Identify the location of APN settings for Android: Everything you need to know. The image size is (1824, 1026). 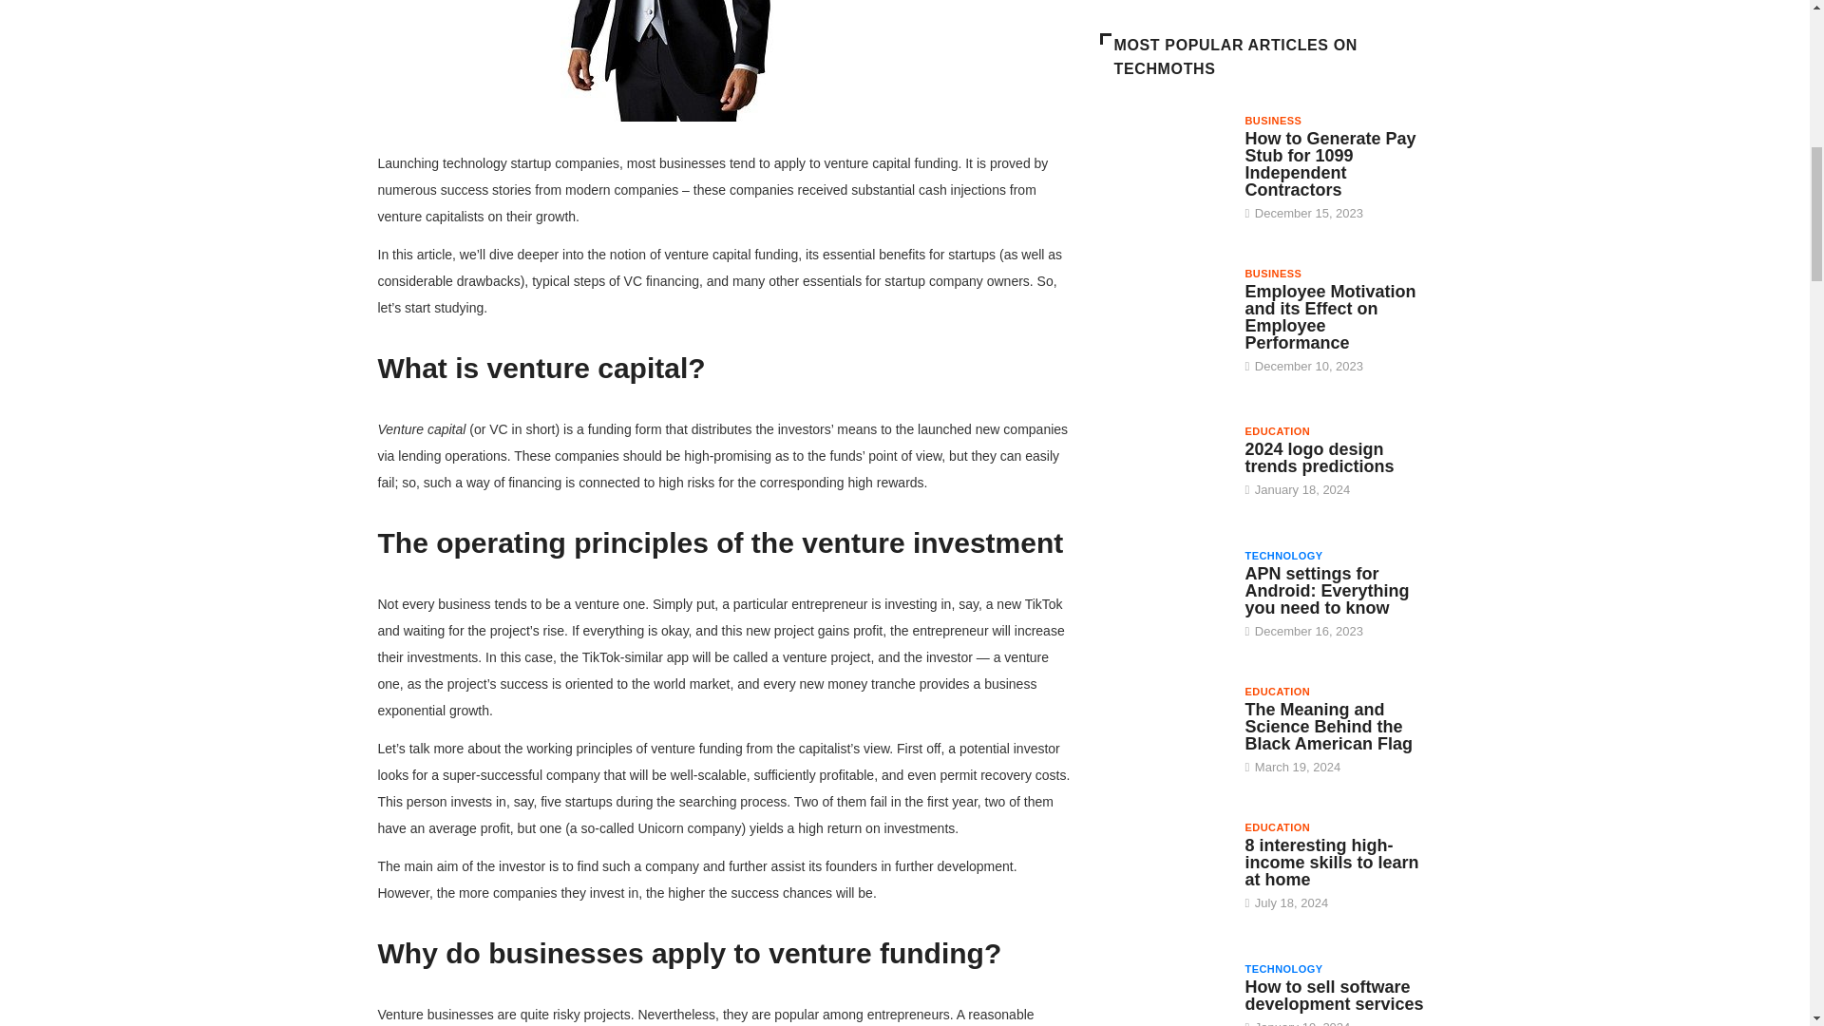
(1163, 595).